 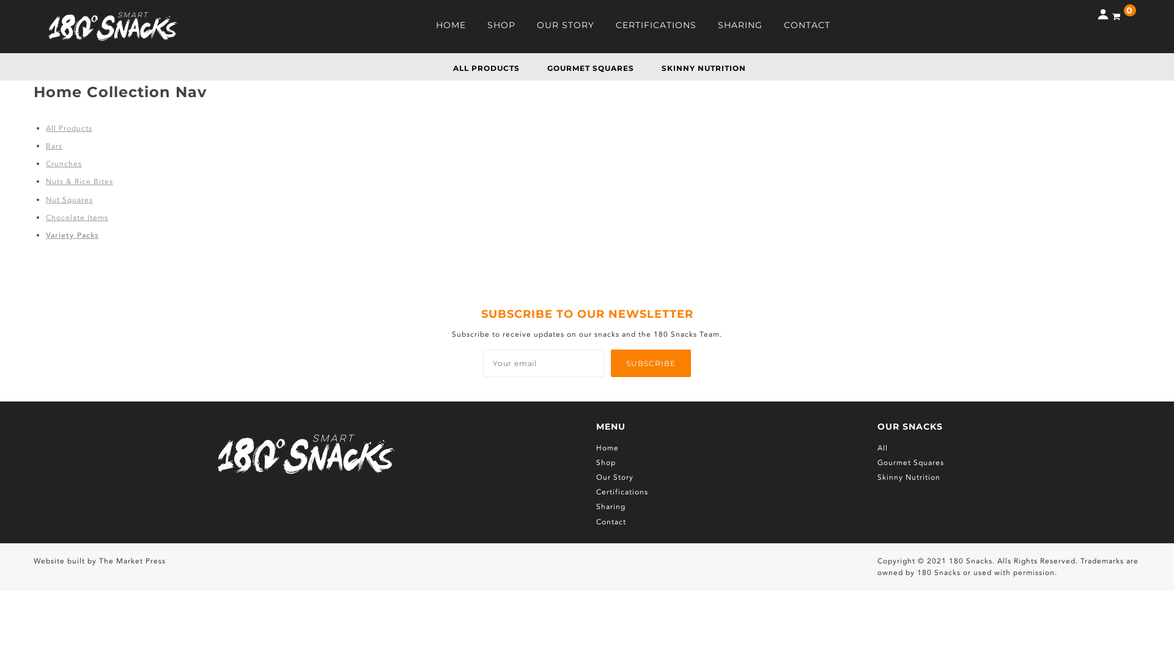 I want to click on ALL PRODUCTS, so click(x=485, y=68).